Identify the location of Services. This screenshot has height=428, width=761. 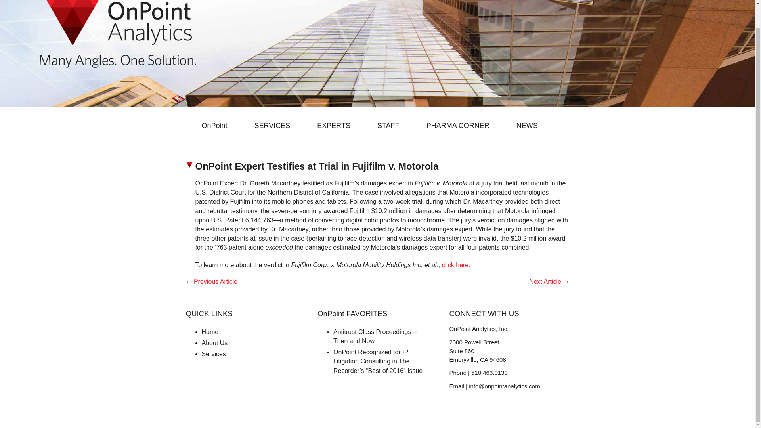
(213, 353).